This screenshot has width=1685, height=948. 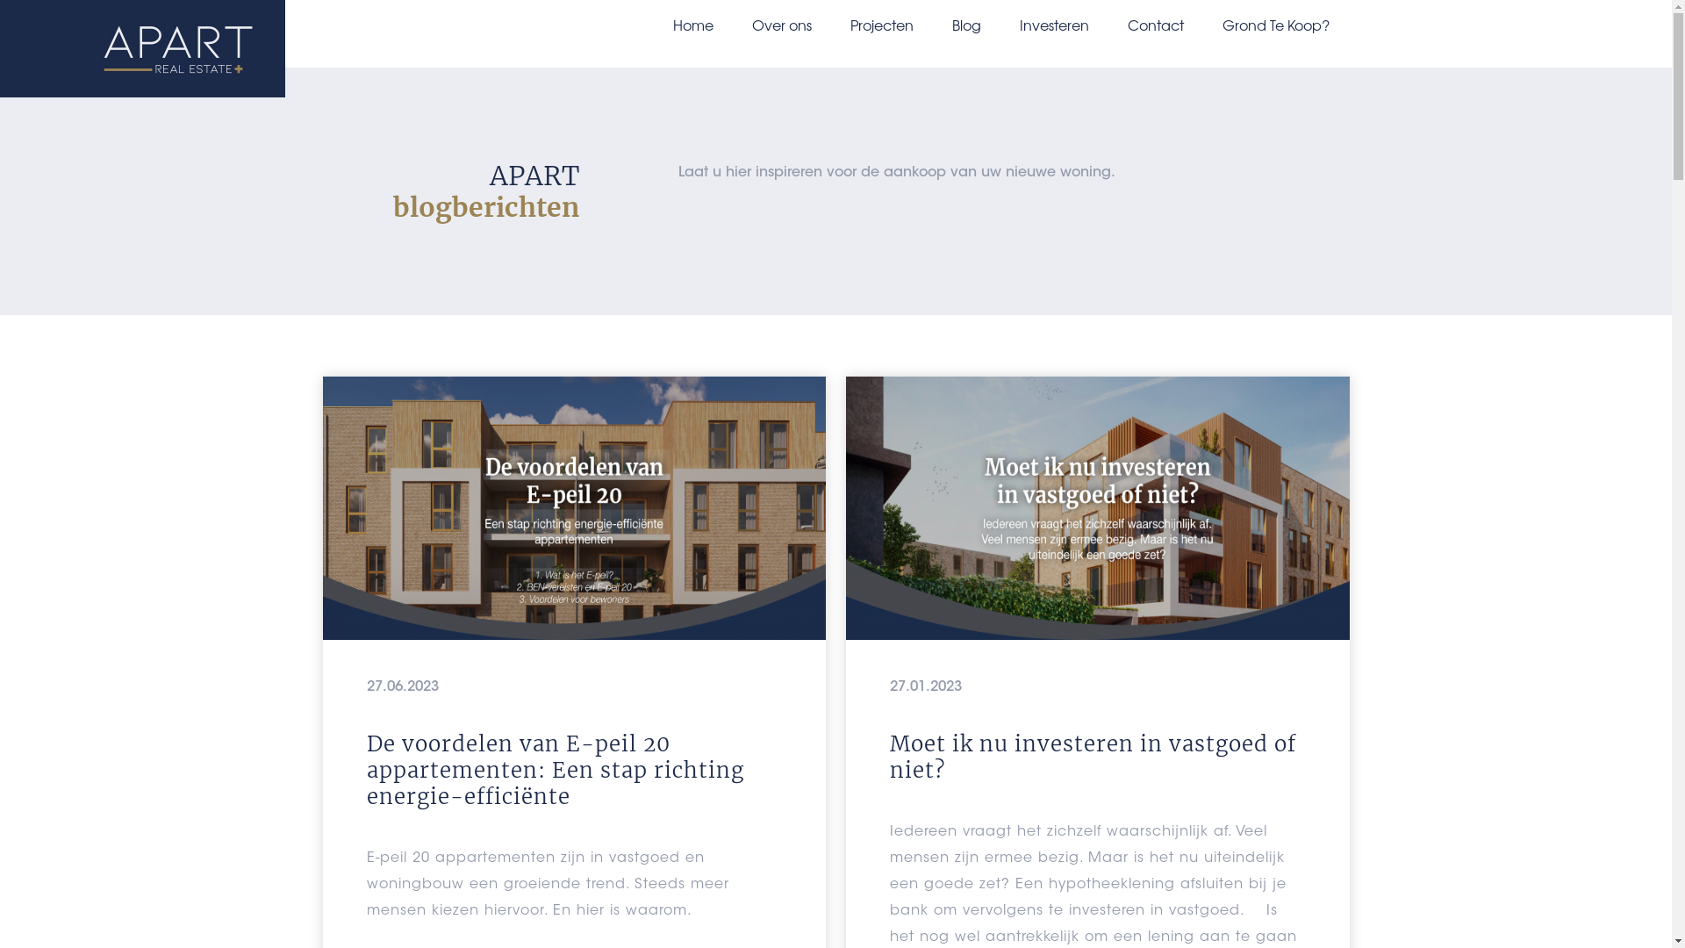 I want to click on Contact, so click(x=1155, y=25).